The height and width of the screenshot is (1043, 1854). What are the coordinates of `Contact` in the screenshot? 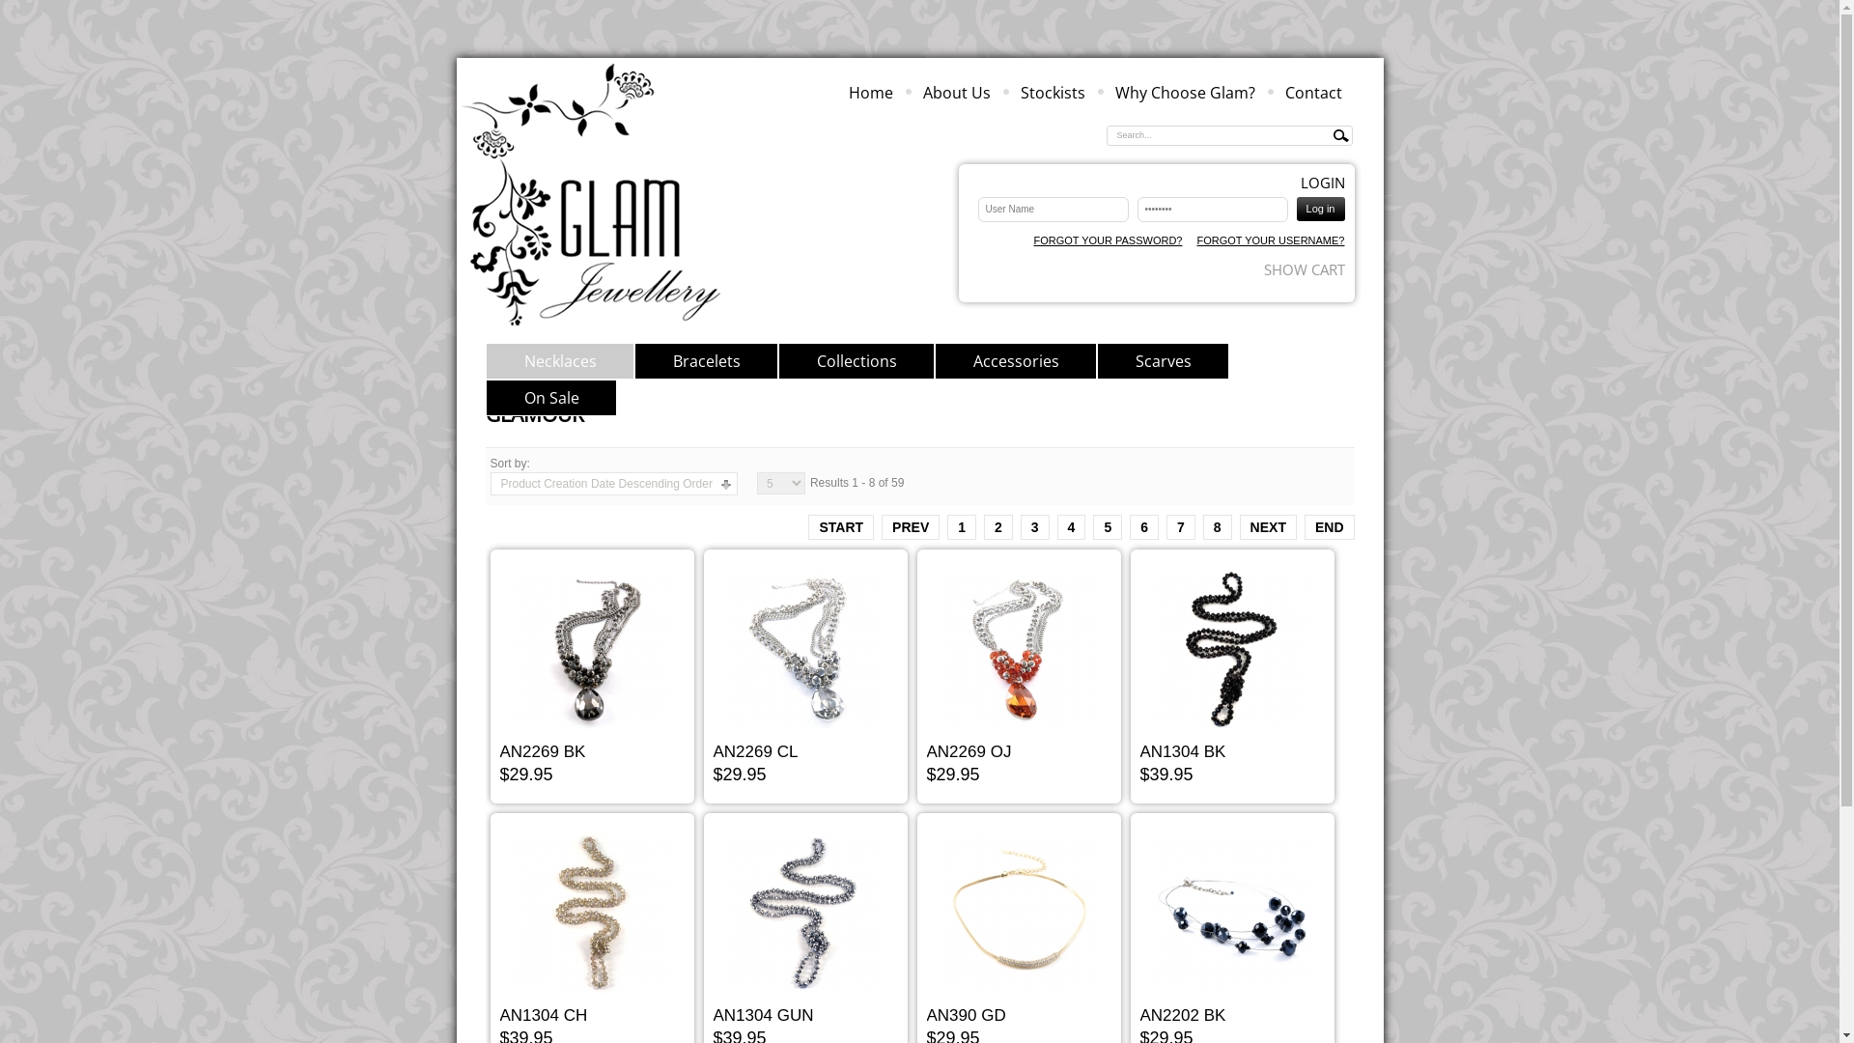 It's located at (1313, 93).